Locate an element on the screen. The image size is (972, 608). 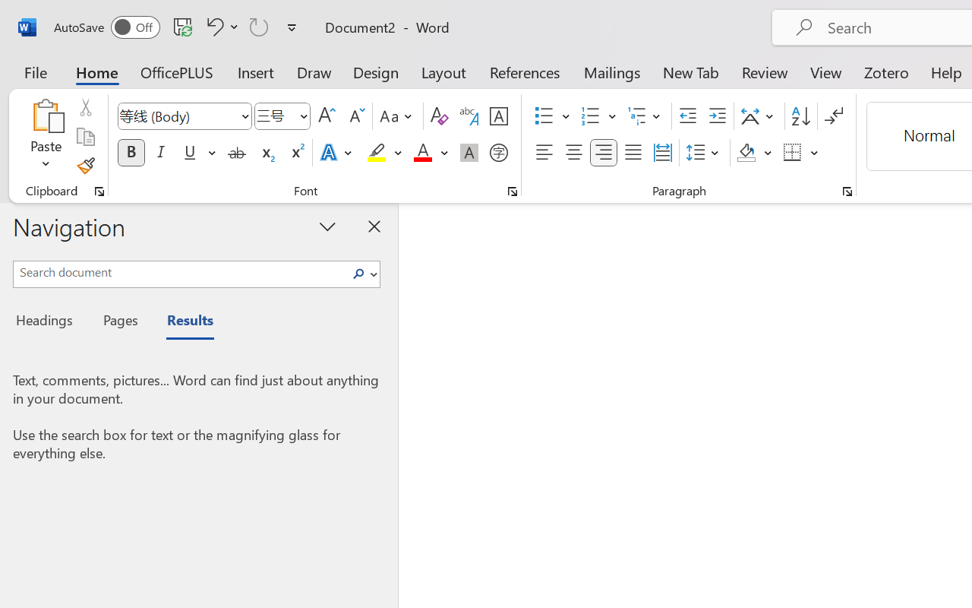
Search is located at coordinates (358, 274).